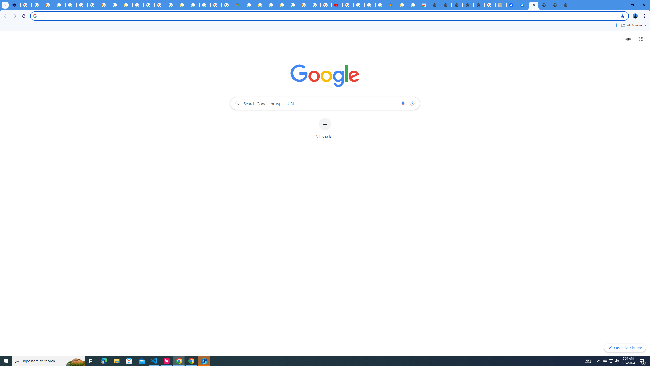 Image resolution: width=650 pixels, height=366 pixels. Describe the element at coordinates (304, 5) in the screenshot. I see `Privacy Help Center - Policies Help` at that location.